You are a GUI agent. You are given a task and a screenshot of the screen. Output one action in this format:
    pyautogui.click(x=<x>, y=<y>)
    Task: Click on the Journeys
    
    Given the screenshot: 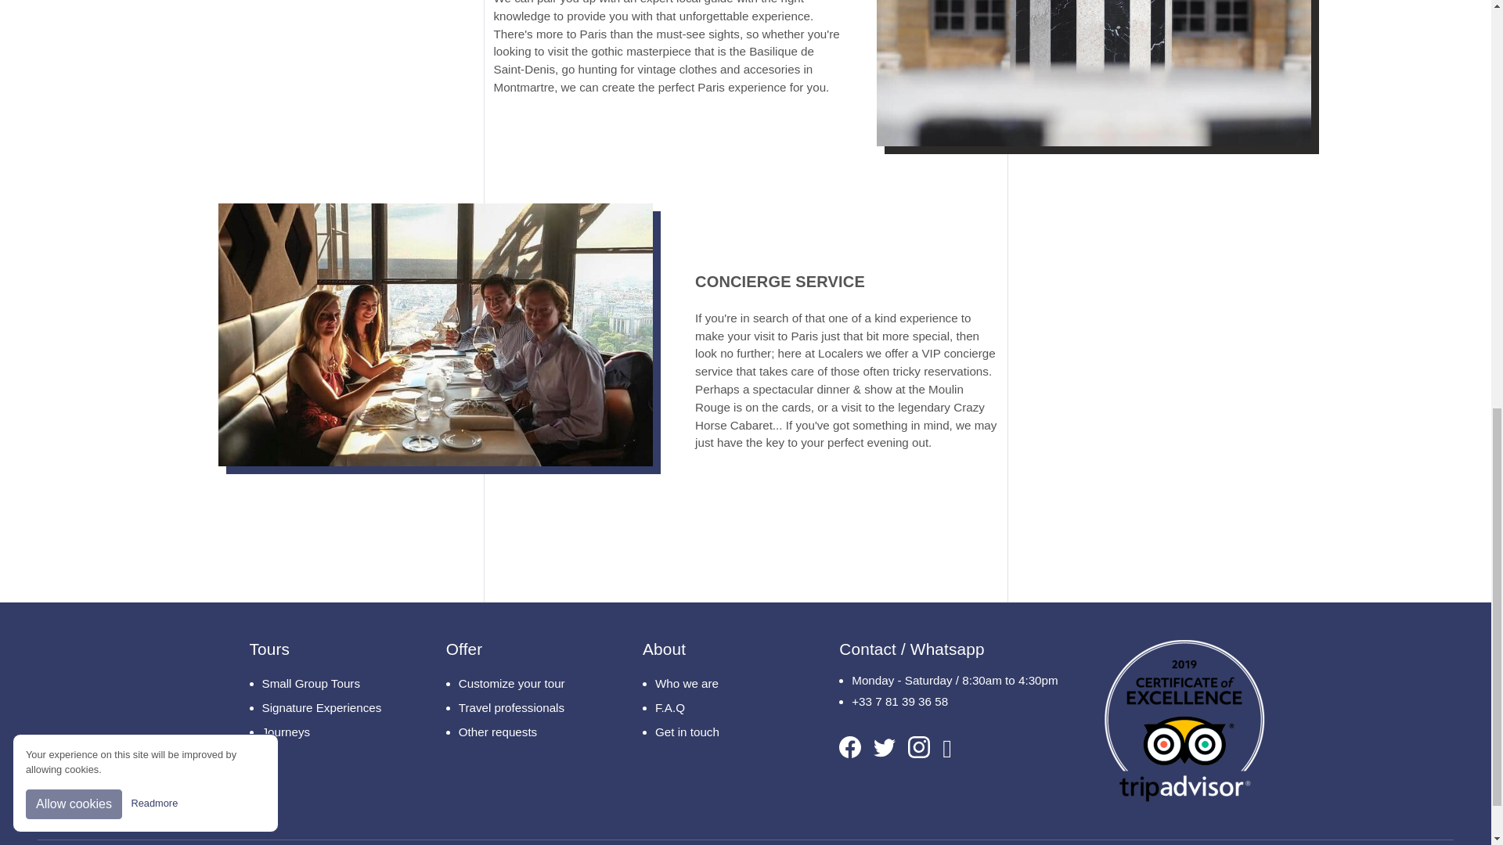 What is the action you would take?
    pyautogui.click(x=324, y=732)
    